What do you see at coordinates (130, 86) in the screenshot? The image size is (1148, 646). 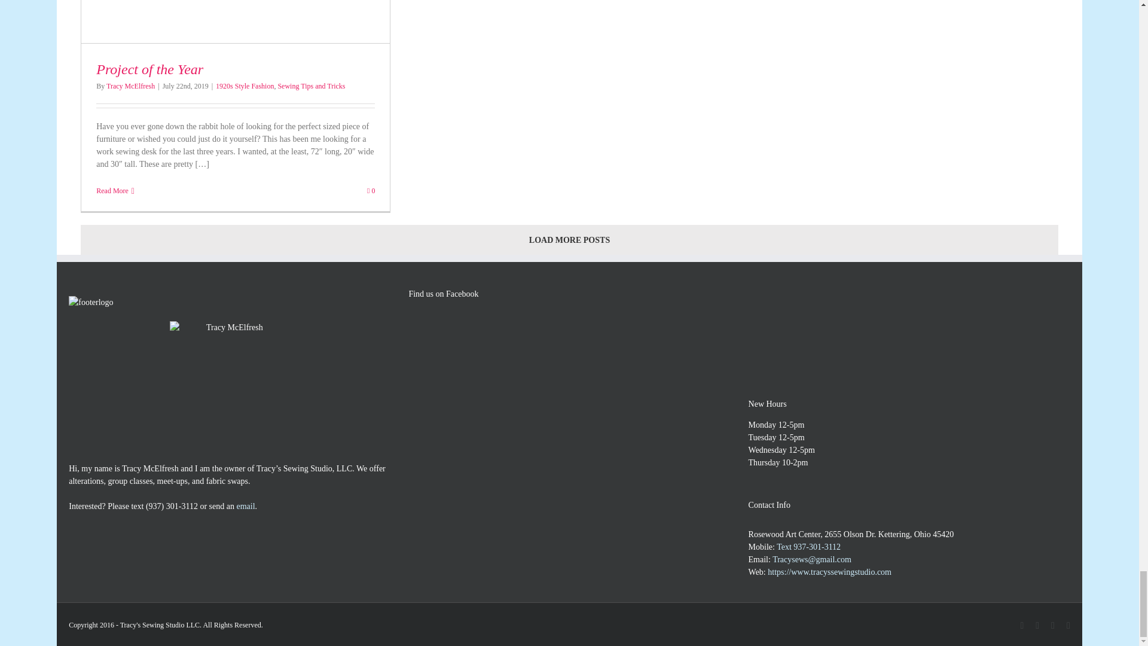 I see `Posts by Tracy McElfresh` at bounding box center [130, 86].